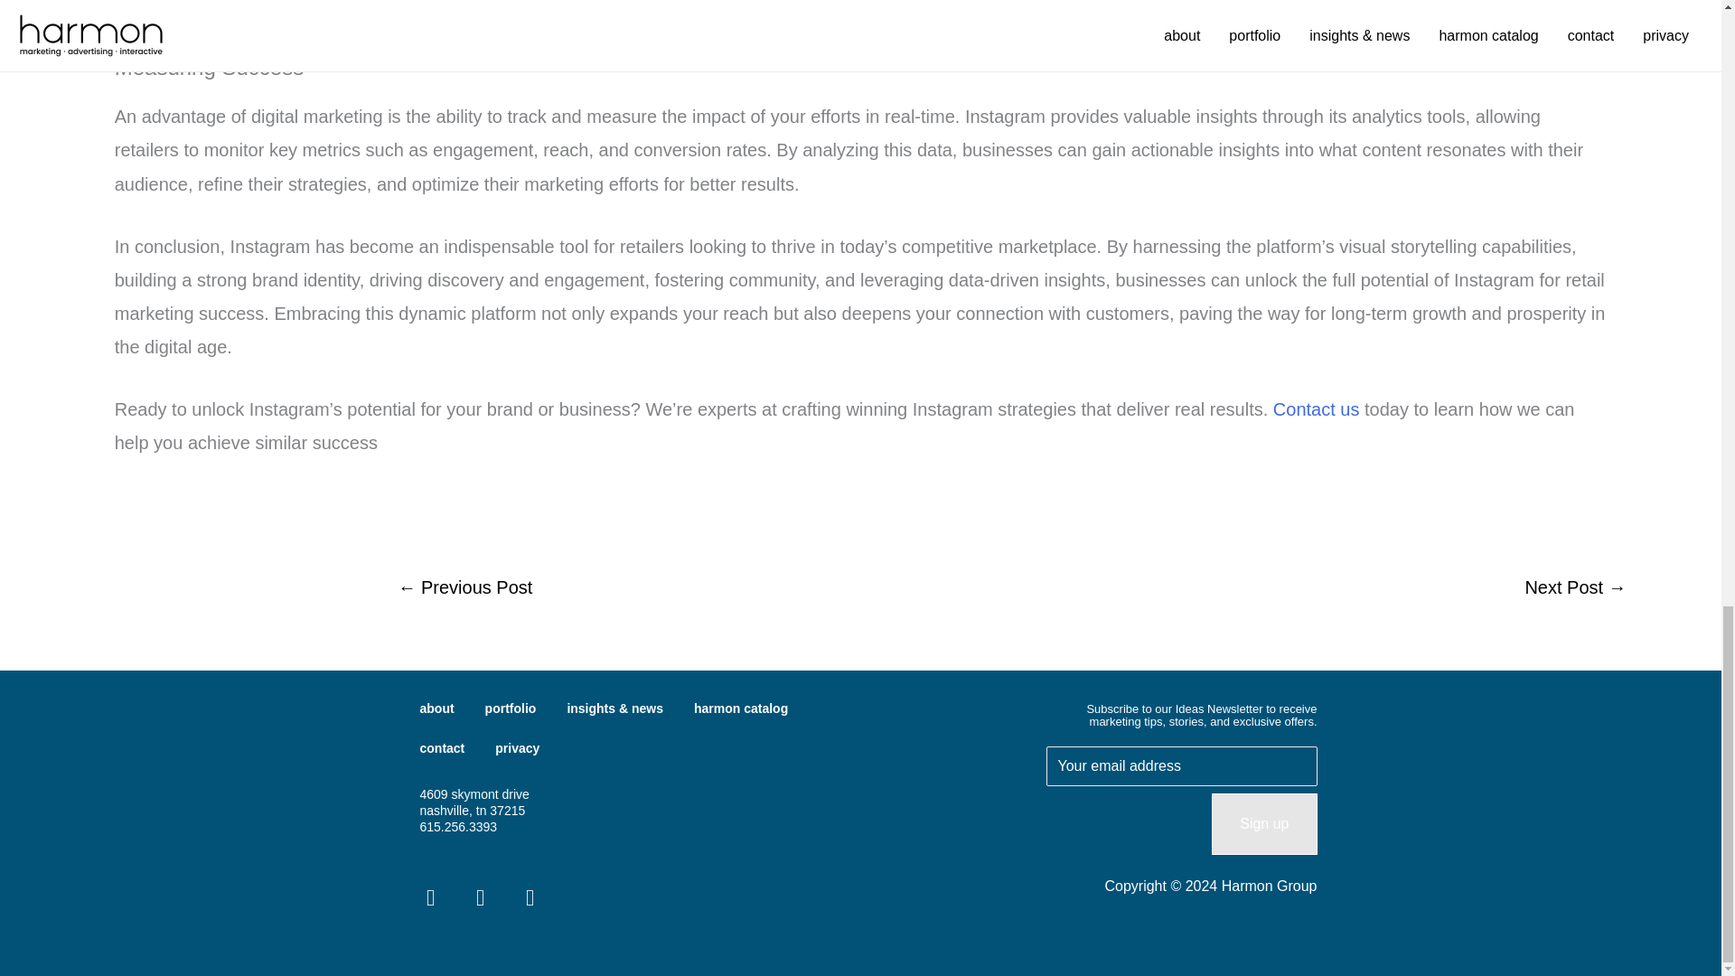  Describe the element at coordinates (1317, 408) in the screenshot. I see `Contact us` at that location.